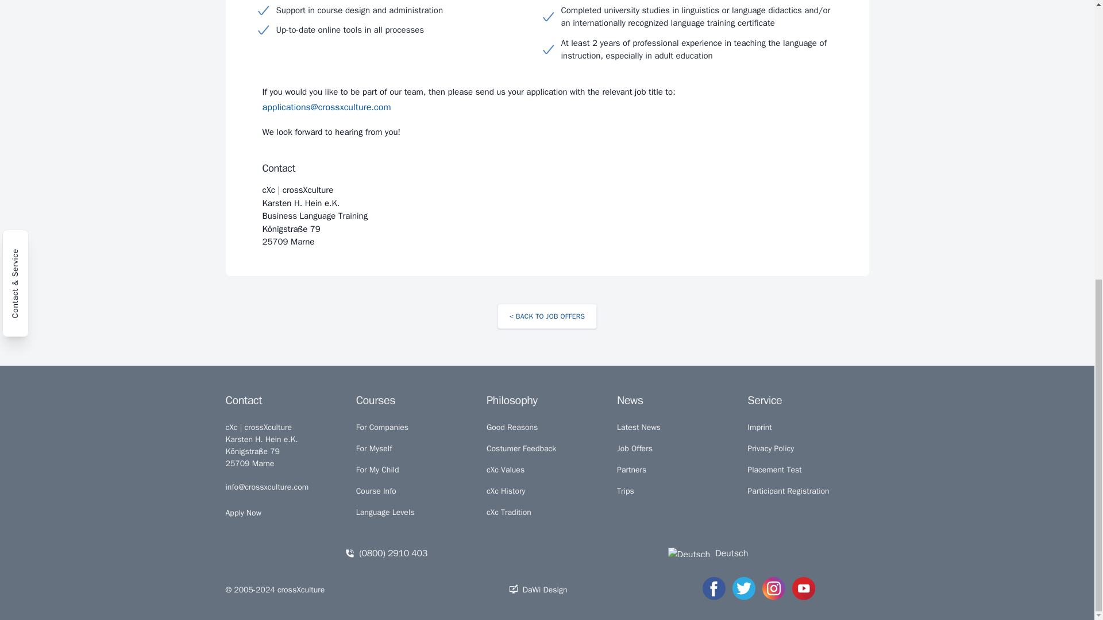 The image size is (1103, 620). I want to click on Latest News, so click(639, 427).